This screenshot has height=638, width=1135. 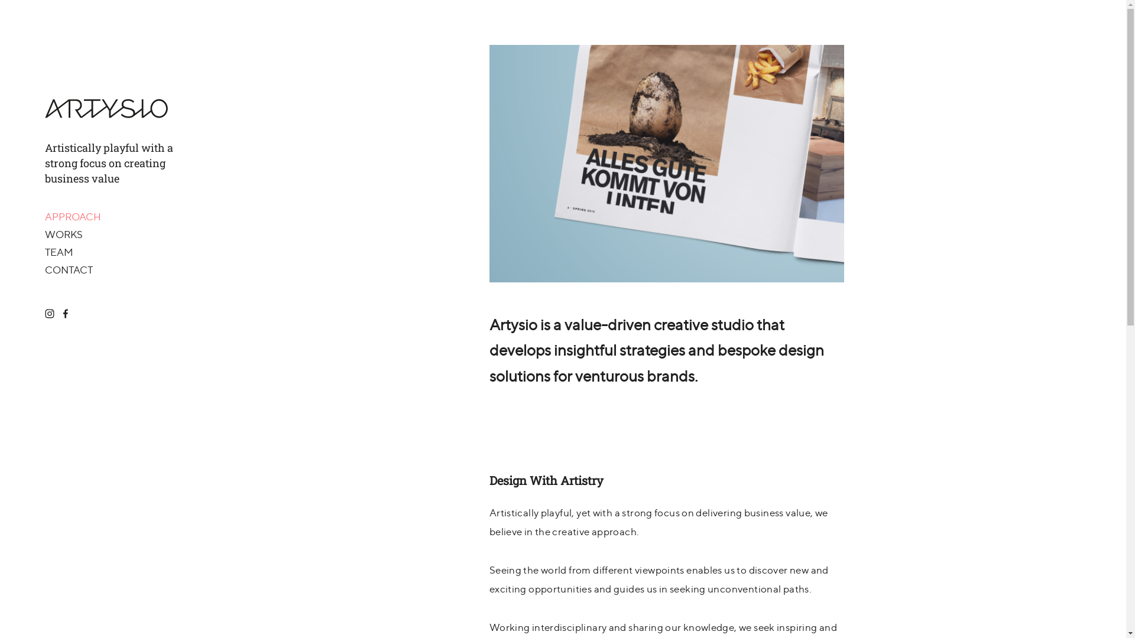 What do you see at coordinates (64, 235) in the screenshot?
I see `WORKS` at bounding box center [64, 235].